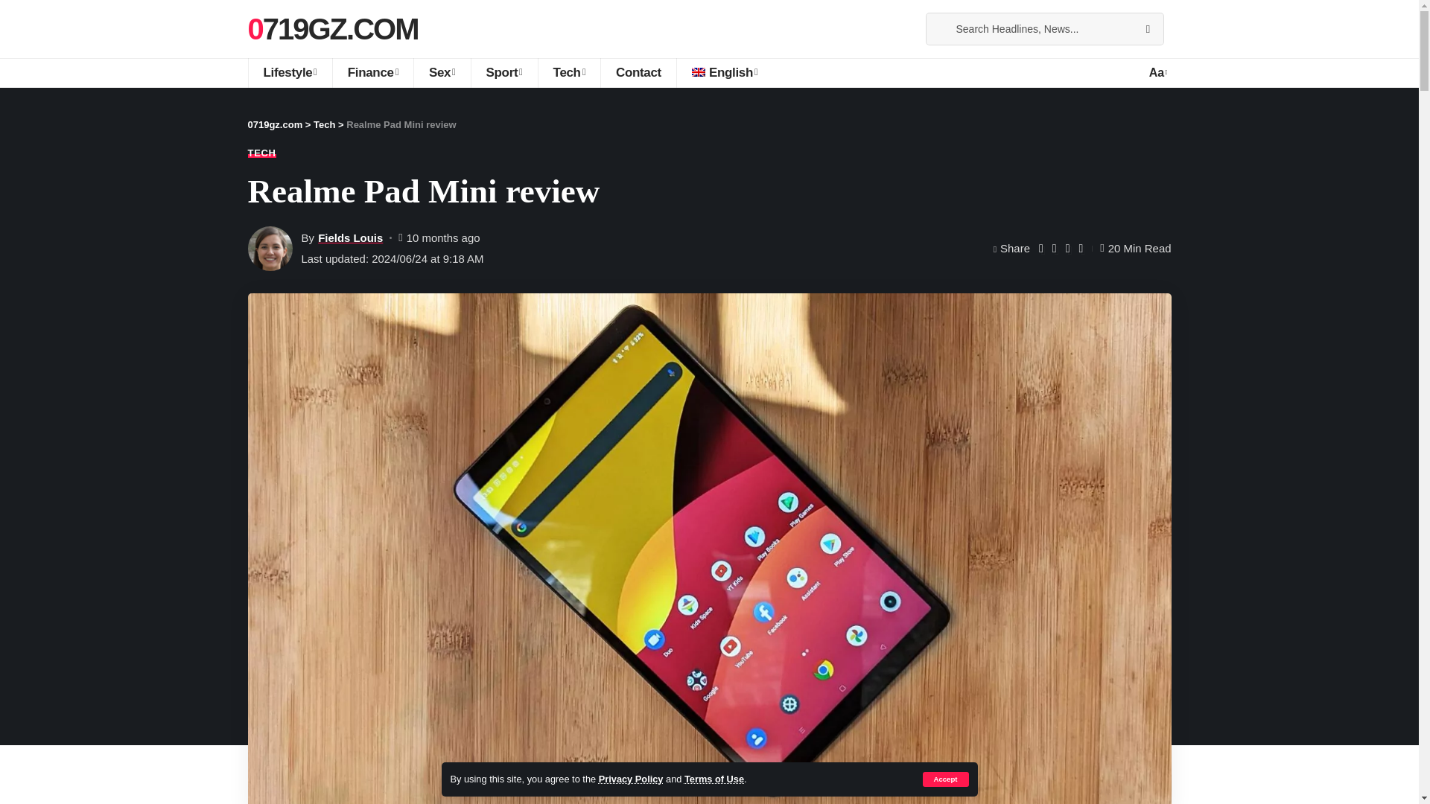  I want to click on Finance, so click(372, 72).